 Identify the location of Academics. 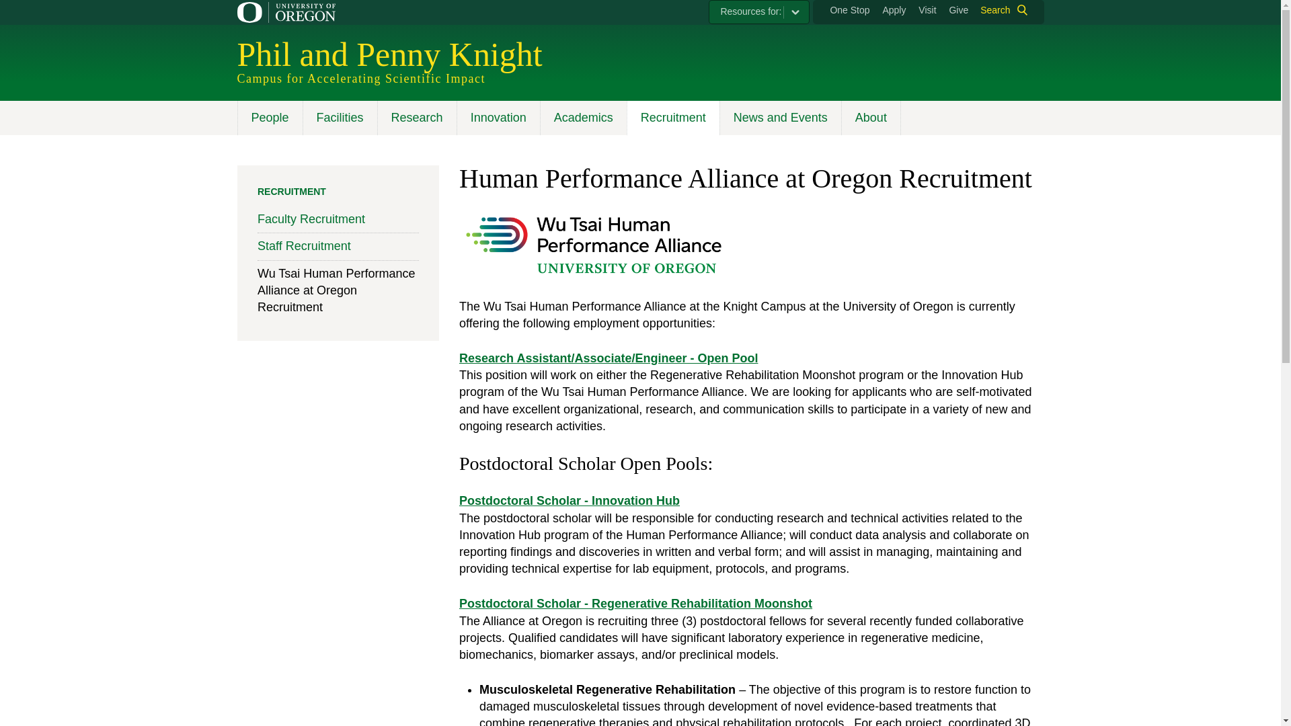
(582, 118).